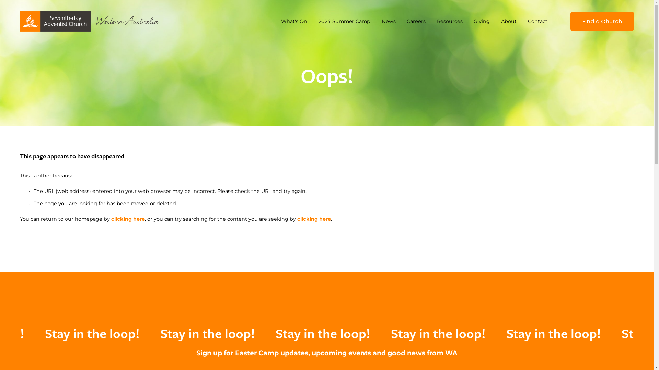 Image resolution: width=659 pixels, height=370 pixels. Describe the element at coordinates (450, 21) in the screenshot. I see `Resources` at that location.